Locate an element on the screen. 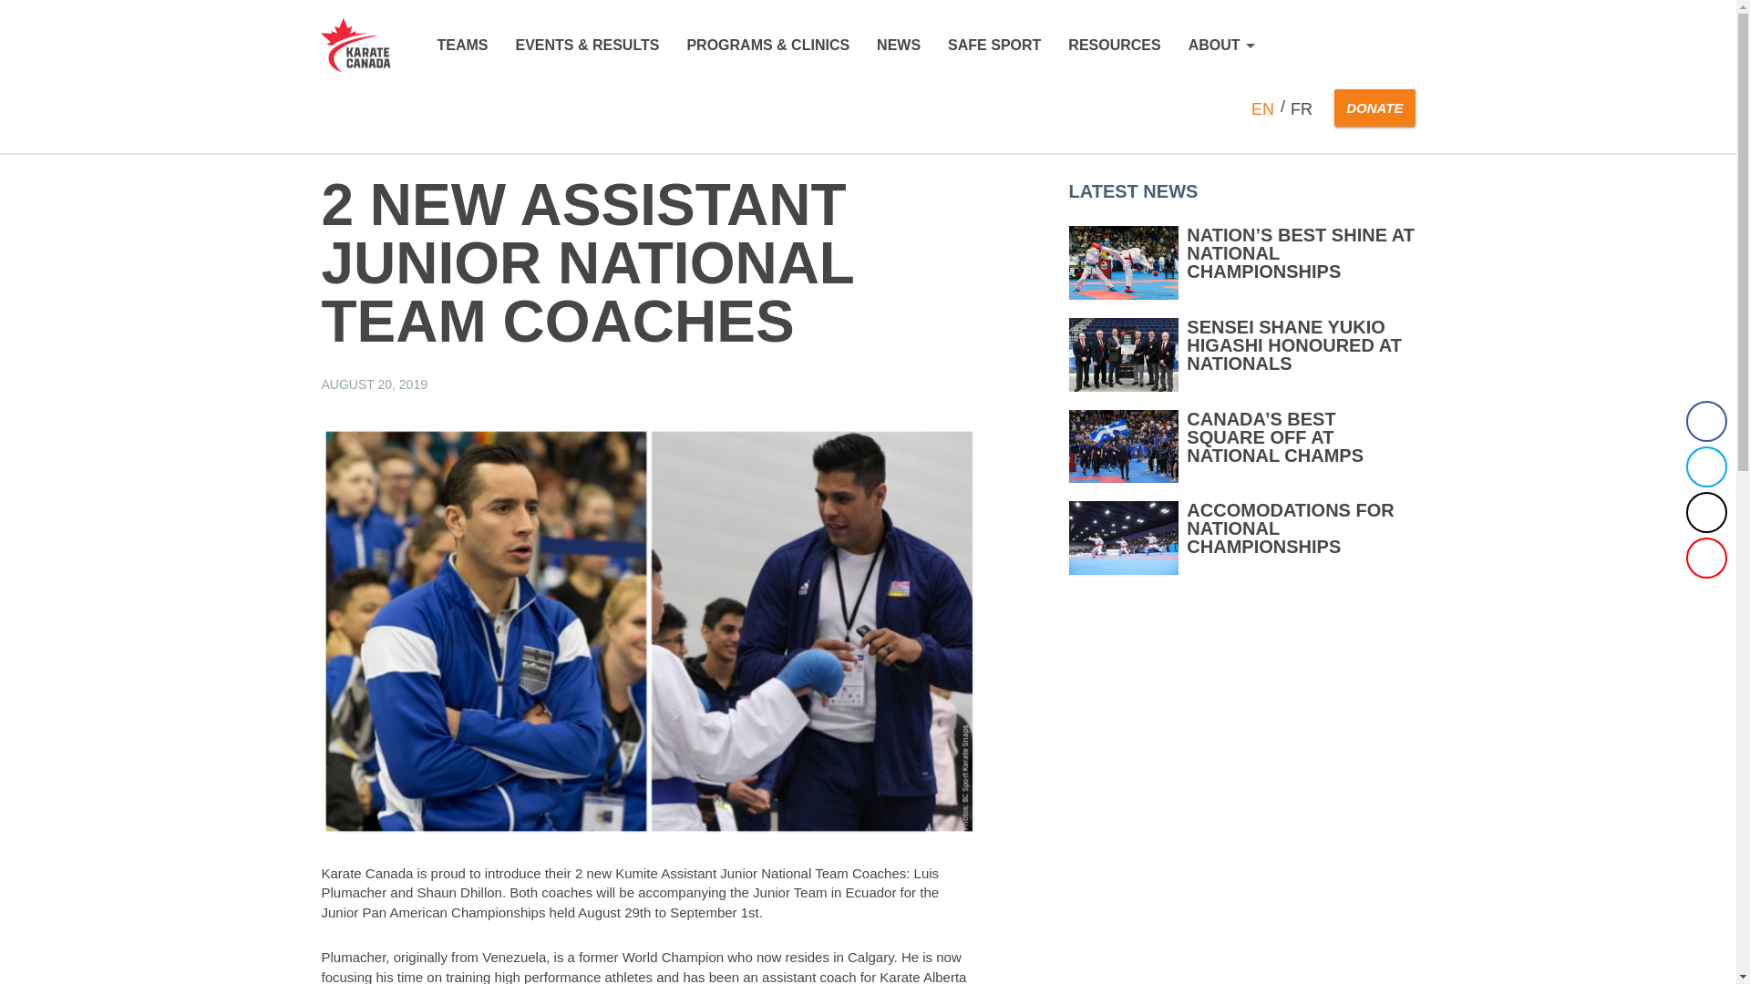 This screenshot has height=984, width=1750. RESOURCES is located at coordinates (1114, 46).